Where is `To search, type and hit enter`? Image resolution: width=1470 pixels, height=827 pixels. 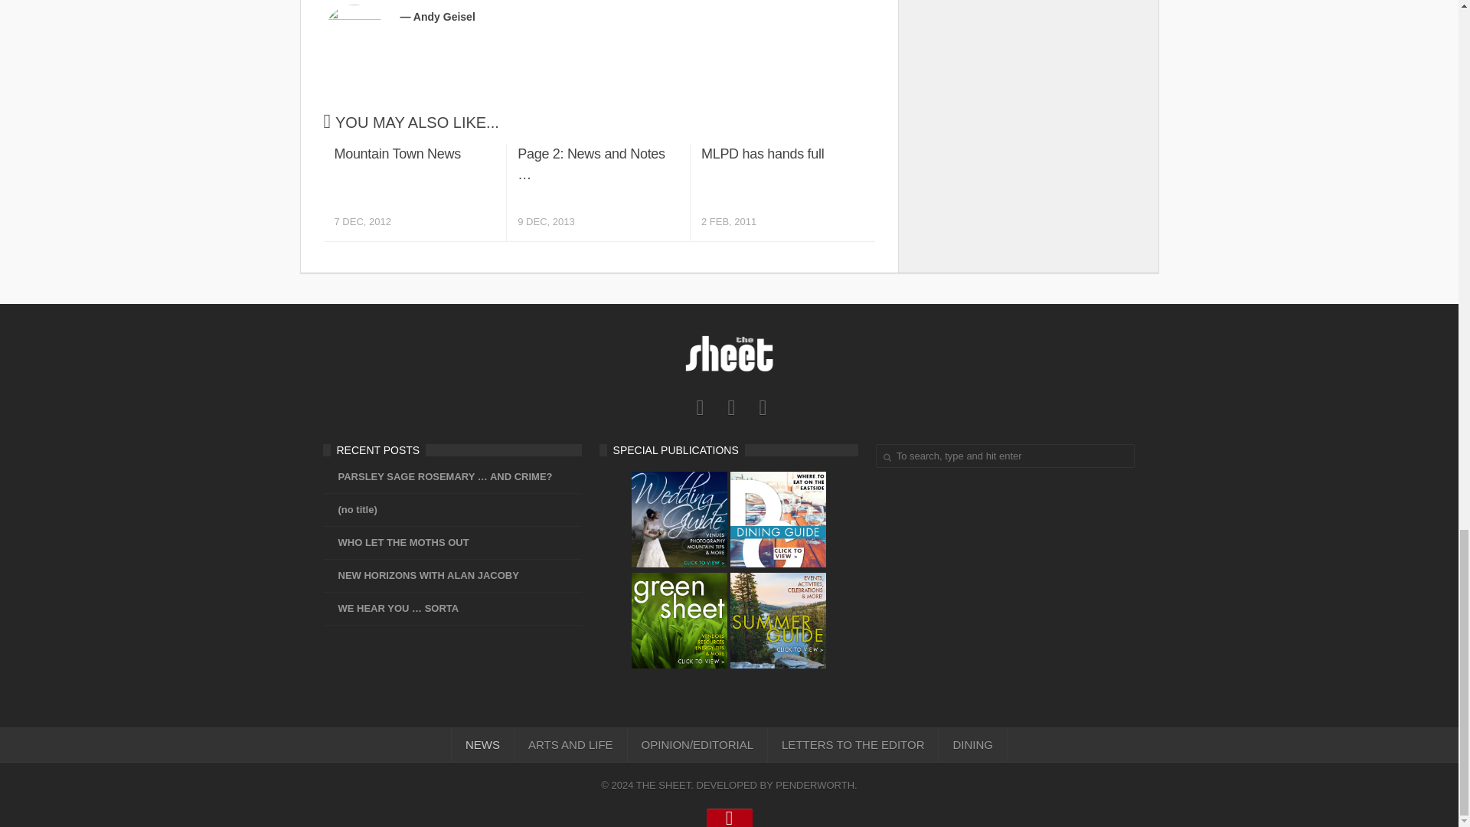 To search, type and hit enter is located at coordinates (1005, 456).